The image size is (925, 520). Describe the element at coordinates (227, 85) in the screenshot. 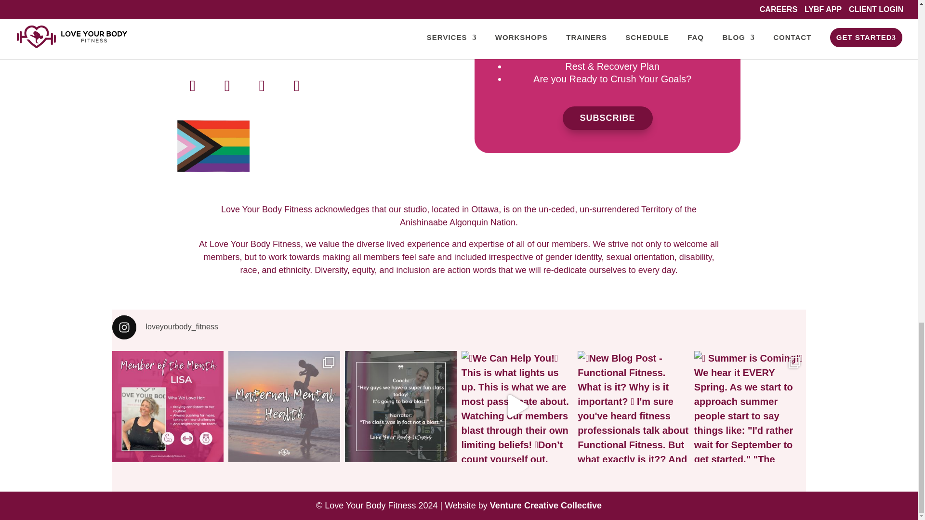

I see `Follow on Instagram` at that location.